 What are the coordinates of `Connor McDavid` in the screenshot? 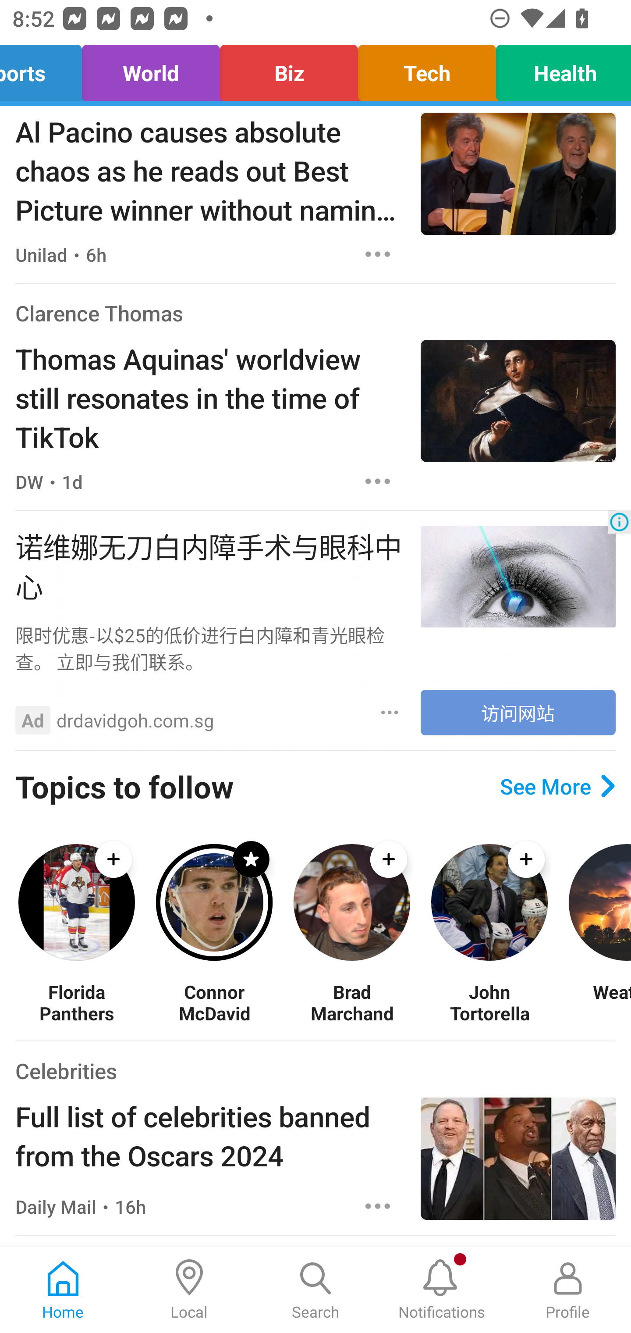 It's located at (214, 1002).